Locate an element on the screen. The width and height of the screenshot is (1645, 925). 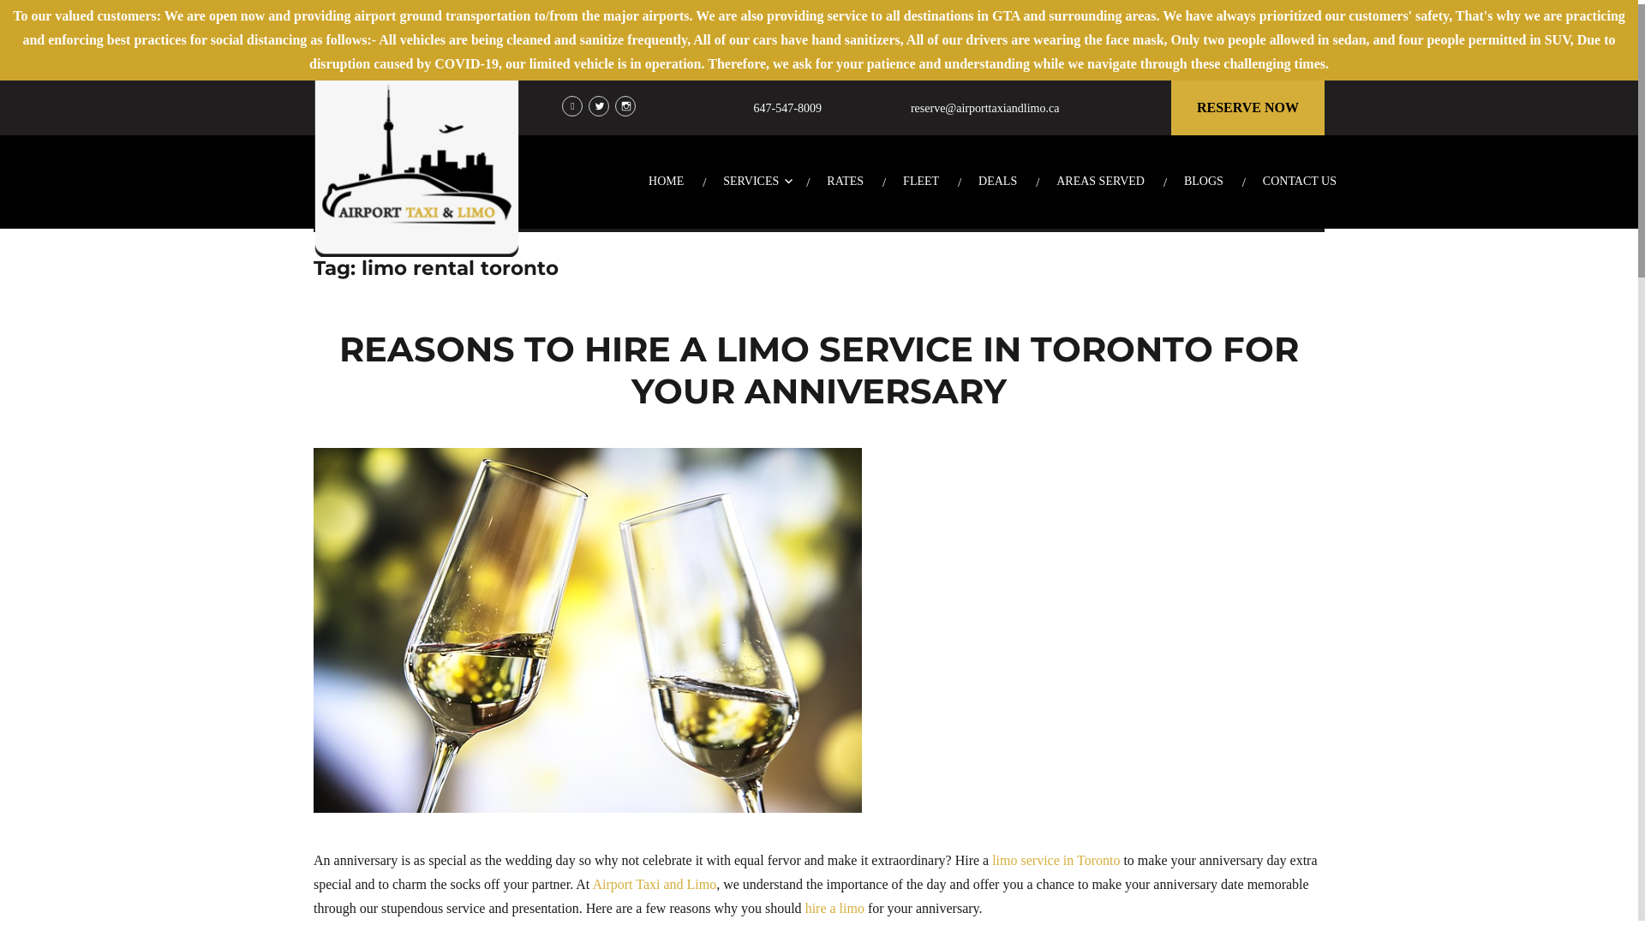
Twitter is located at coordinates (599, 106).